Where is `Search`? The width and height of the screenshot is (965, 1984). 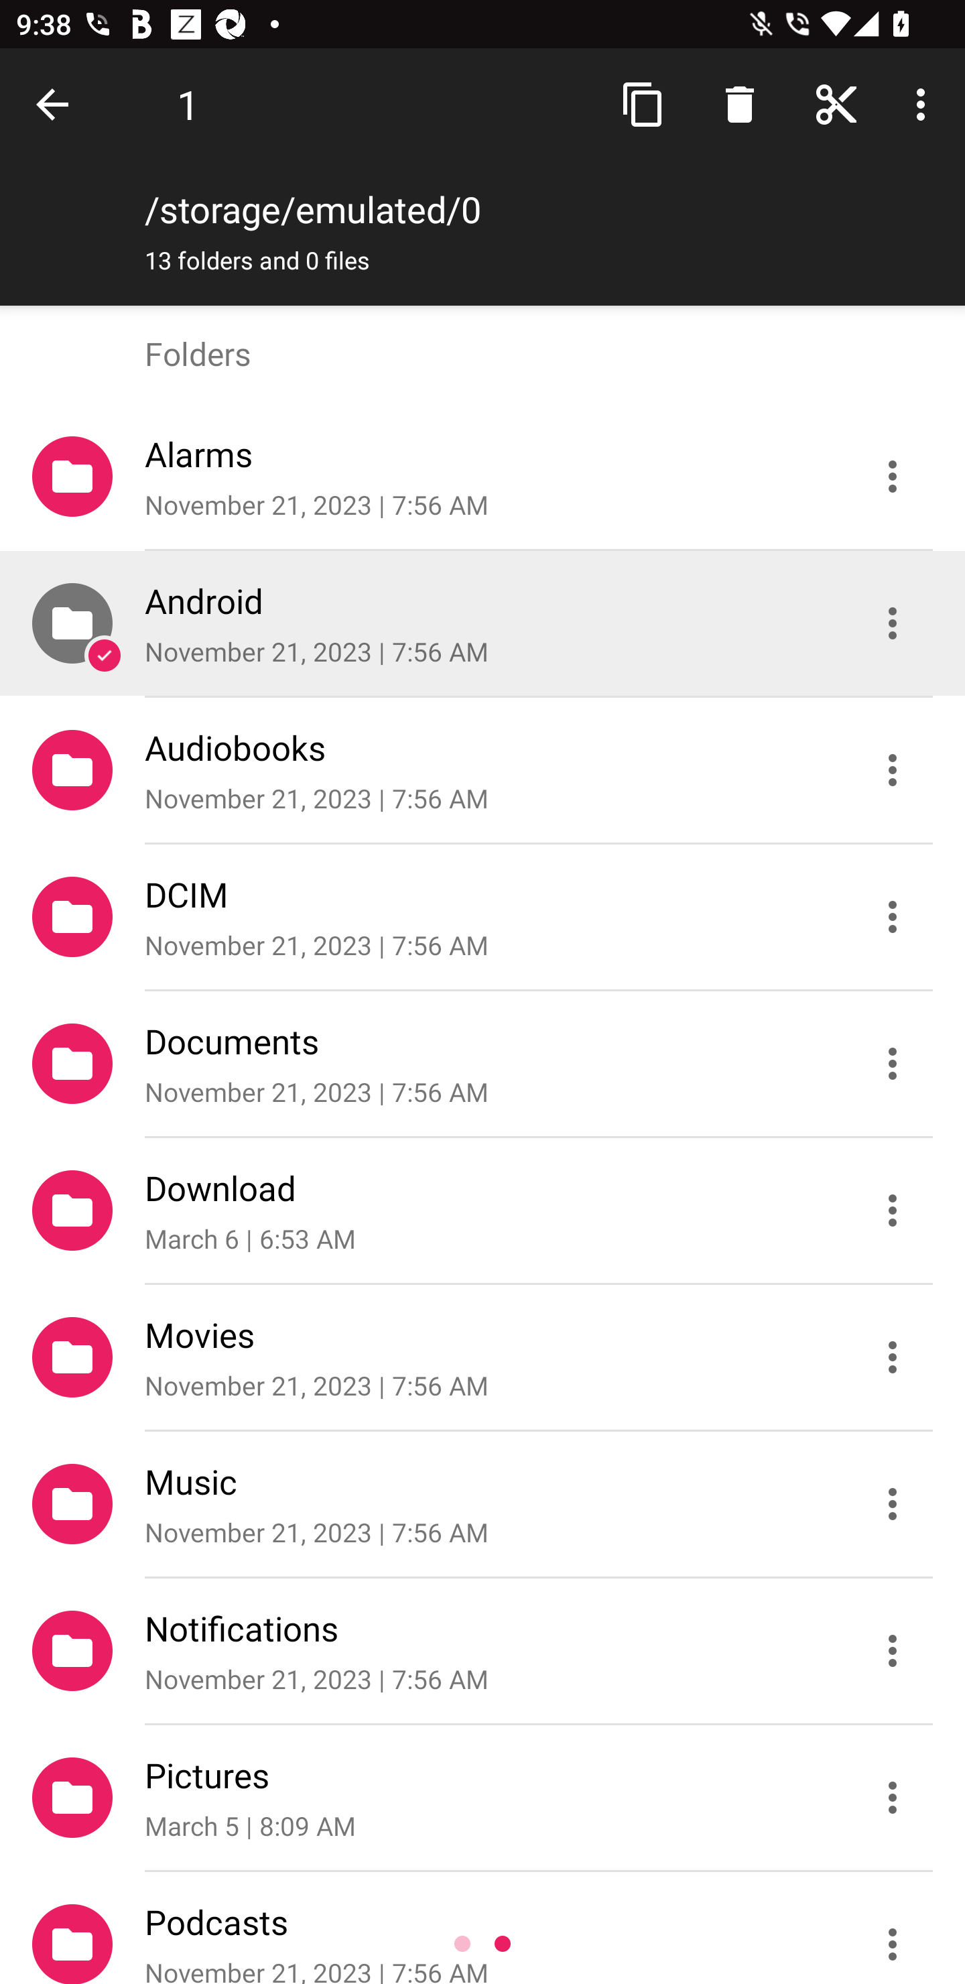
Search is located at coordinates (740, 103).